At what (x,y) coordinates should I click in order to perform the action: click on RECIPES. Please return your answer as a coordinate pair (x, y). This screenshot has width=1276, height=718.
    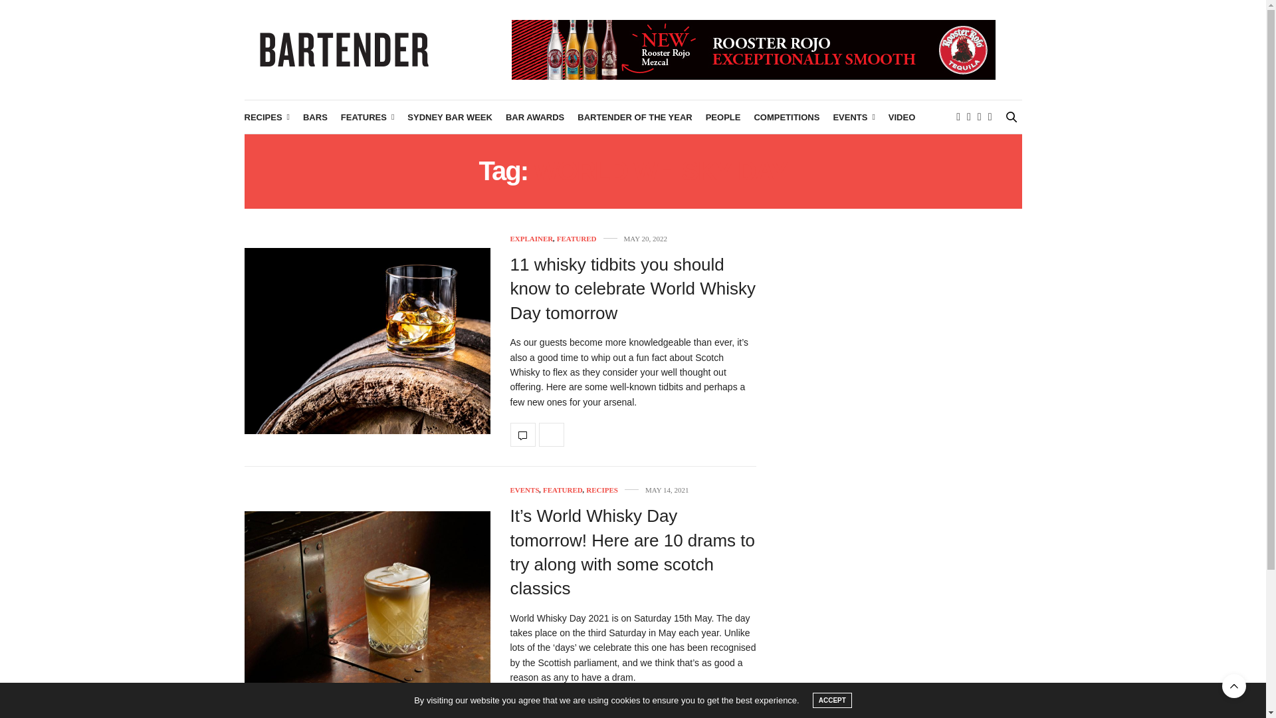
    Looking at the image, I should click on (267, 117).